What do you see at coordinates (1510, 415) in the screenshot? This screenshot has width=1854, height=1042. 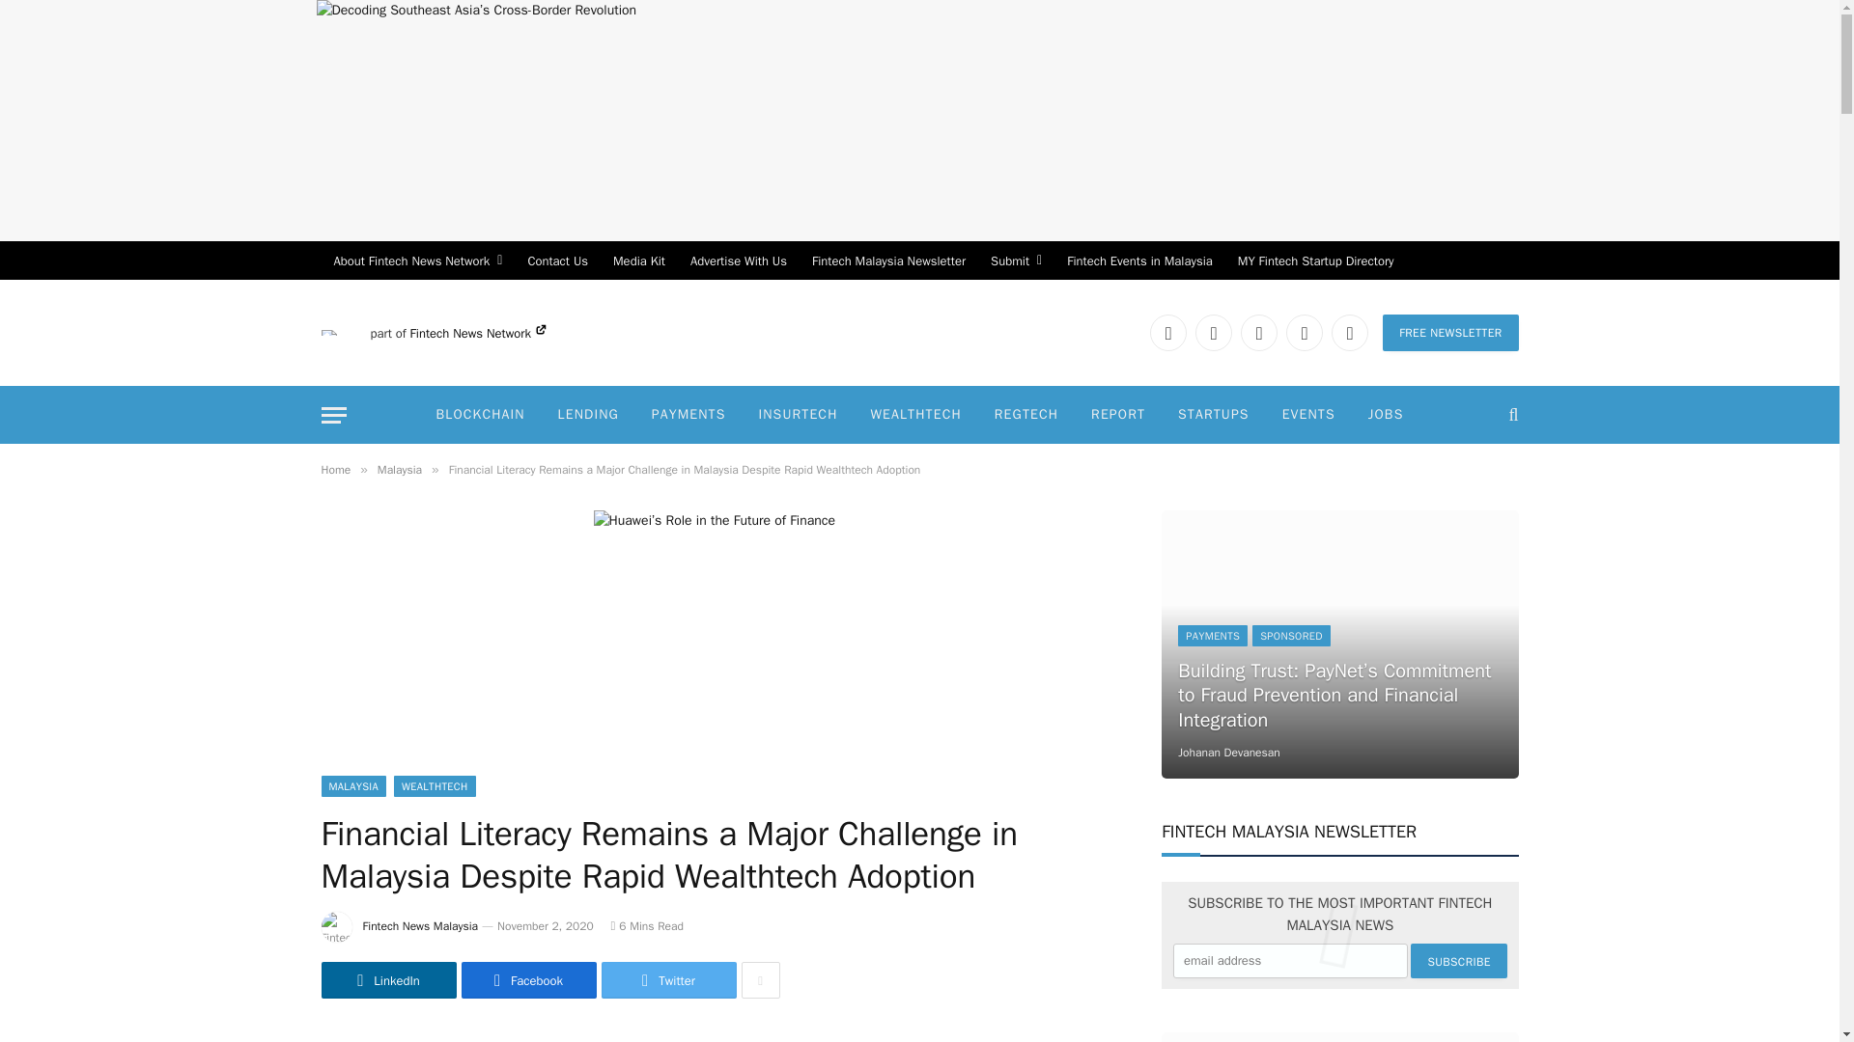 I see `Search` at bounding box center [1510, 415].